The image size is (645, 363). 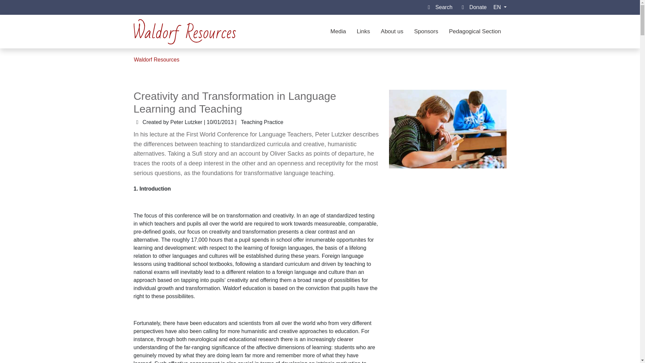 I want to click on About us, so click(x=392, y=32).